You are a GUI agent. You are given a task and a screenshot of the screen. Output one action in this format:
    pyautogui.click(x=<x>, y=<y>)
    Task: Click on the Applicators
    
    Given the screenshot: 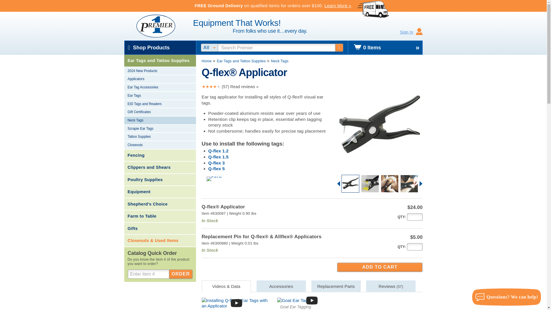 What is the action you would take?
    pyautogui.click(x=160, y=79)
    